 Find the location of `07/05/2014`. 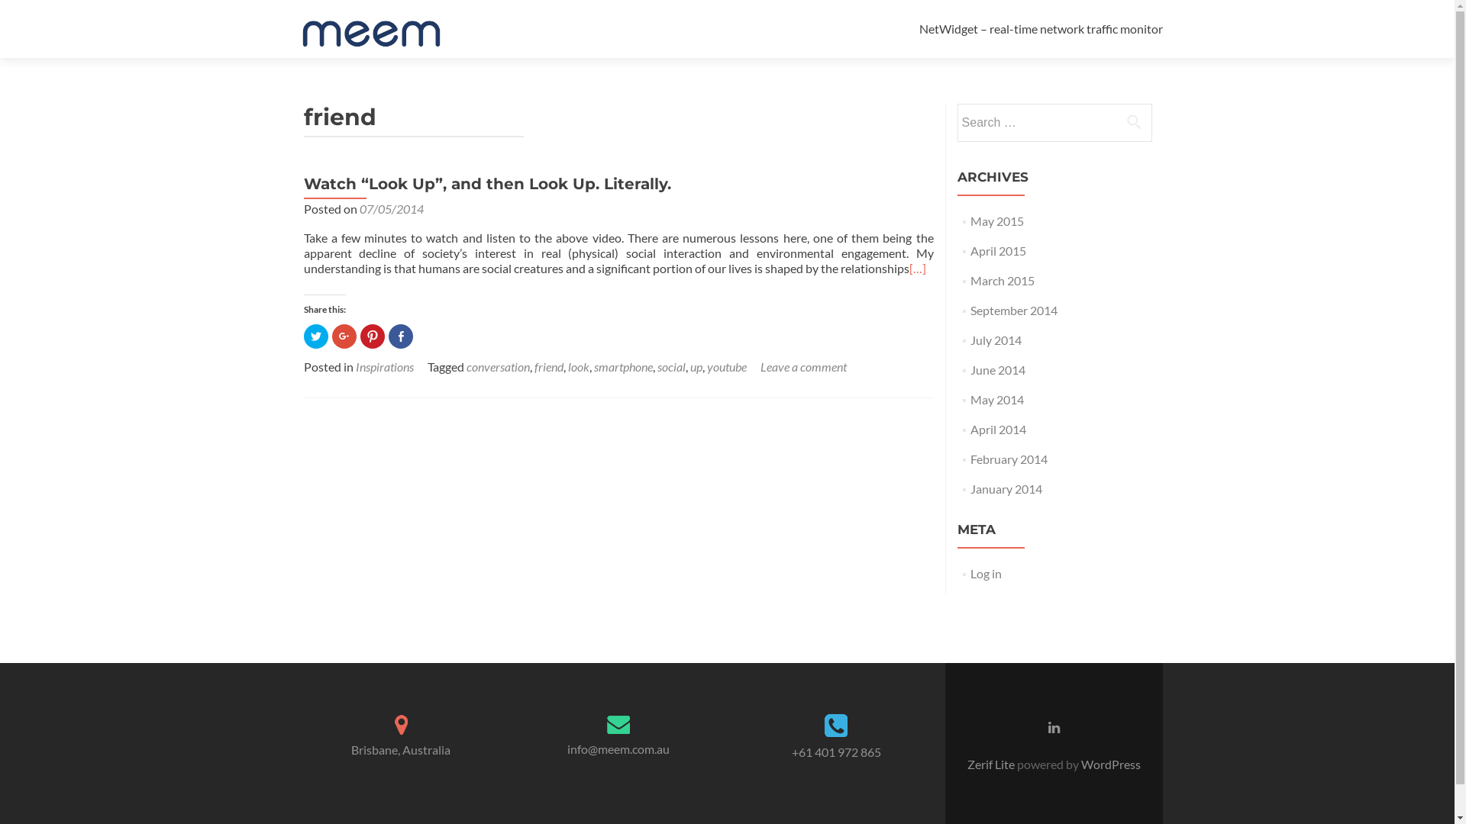

07/05/2014 is located at coordinates (391, 209).